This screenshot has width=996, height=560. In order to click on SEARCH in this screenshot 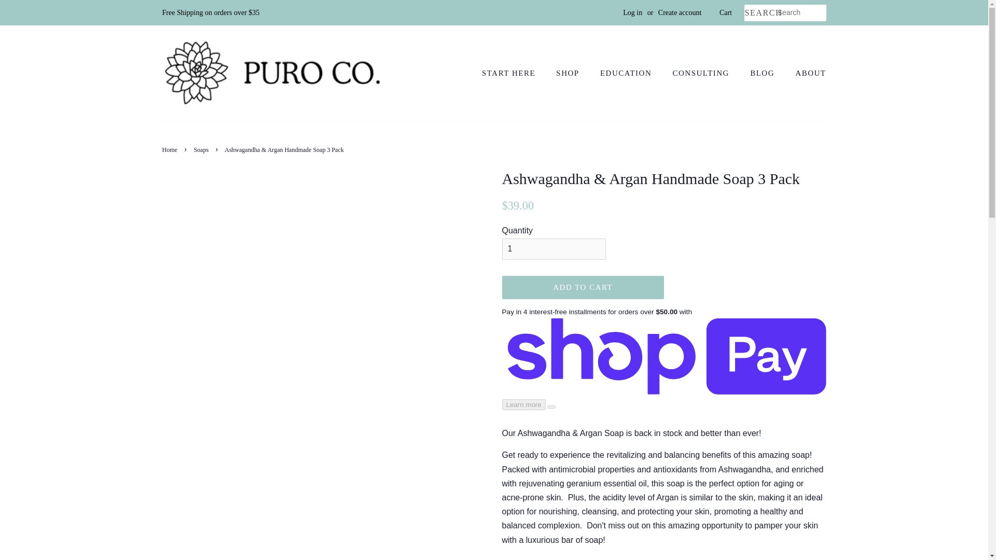, I will do `click(760, 13)`.